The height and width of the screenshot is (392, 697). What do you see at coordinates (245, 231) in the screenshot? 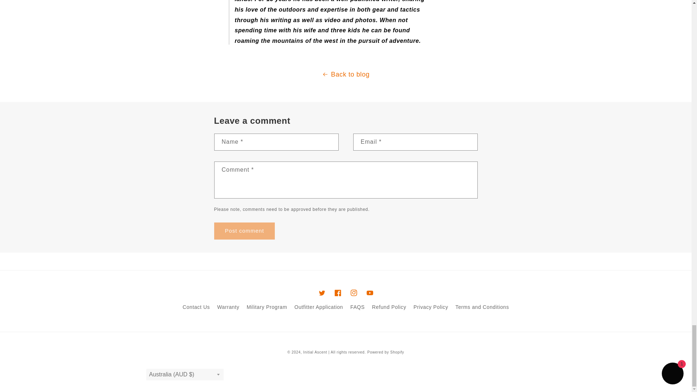
I see `Post comment` at bounding box center [245, 231].